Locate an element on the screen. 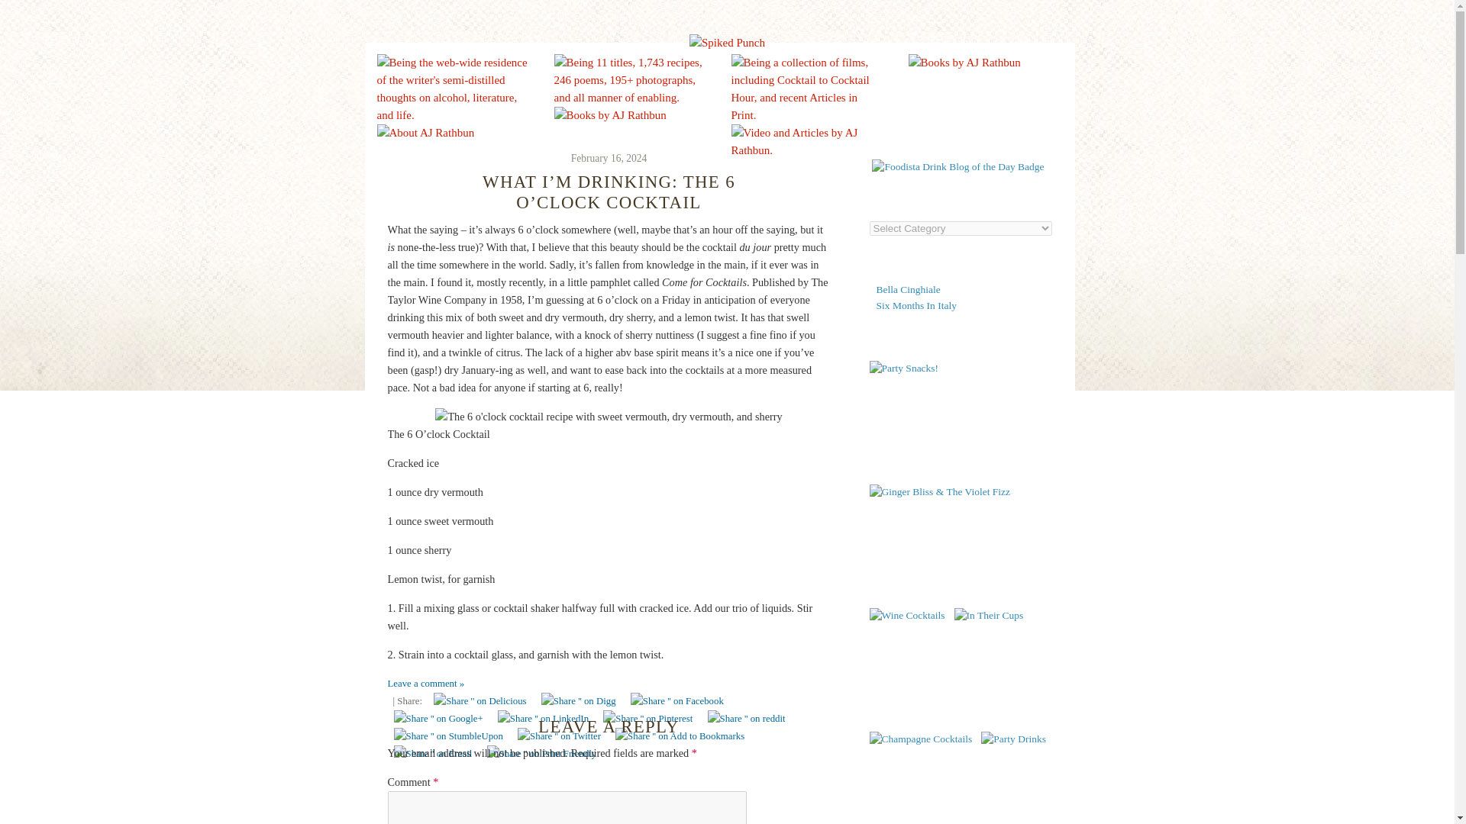 This screenshot has height=824, width=1466. Share '' on reddit is located at coordinates (747, 719).